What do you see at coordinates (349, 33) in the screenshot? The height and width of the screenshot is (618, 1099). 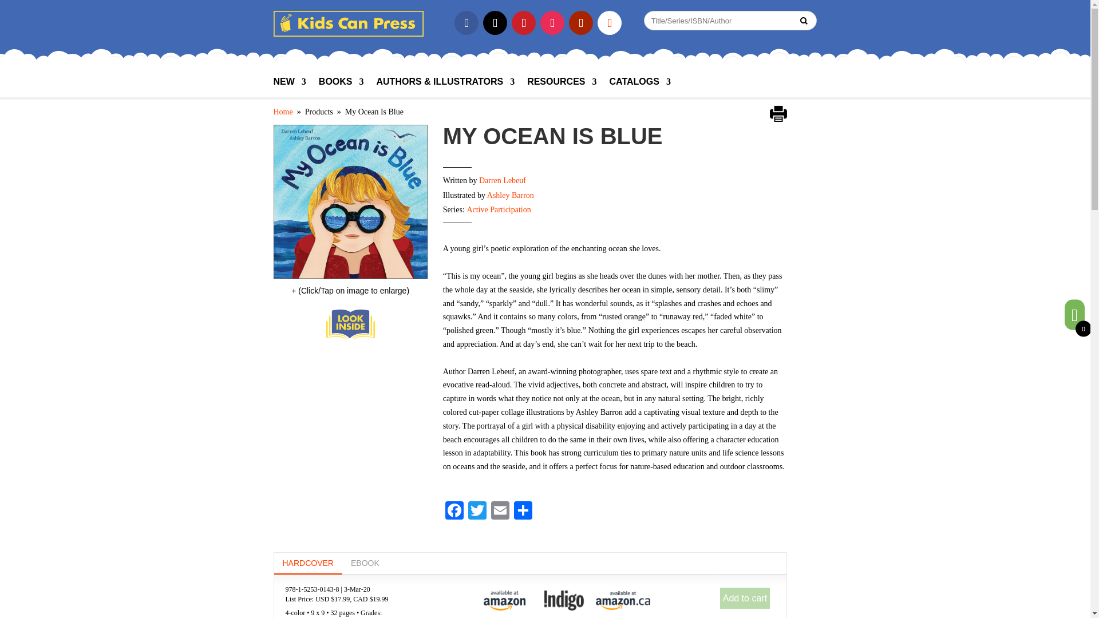 I see `KCP Logo` at bounding box center [349, 33].